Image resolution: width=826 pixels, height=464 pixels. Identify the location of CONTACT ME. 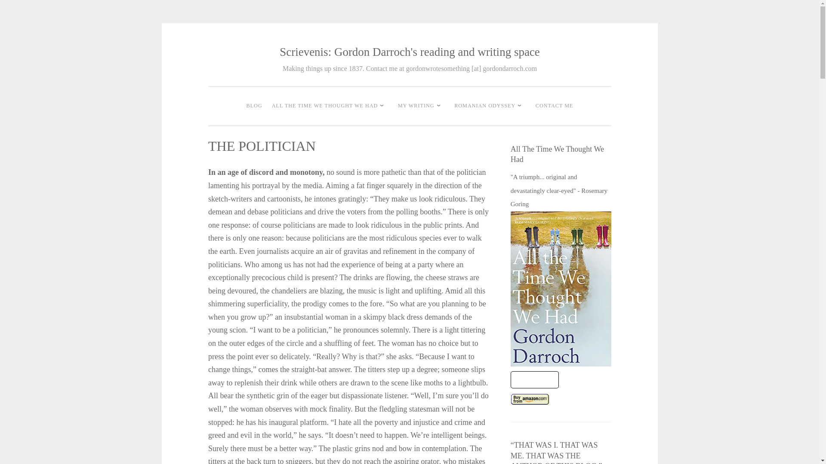
(555, 106).